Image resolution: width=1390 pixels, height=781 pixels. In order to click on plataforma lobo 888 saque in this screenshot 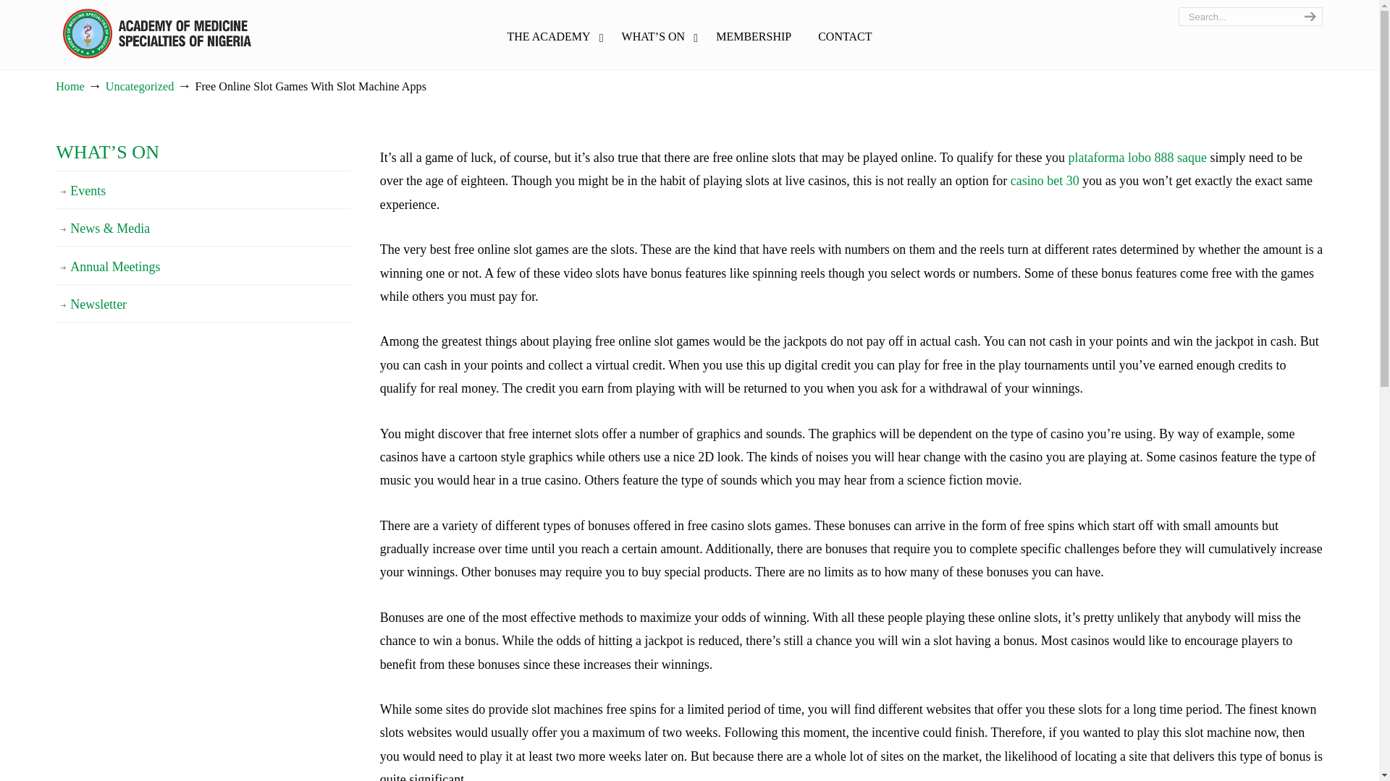, I will do `click(1137, 158)`.